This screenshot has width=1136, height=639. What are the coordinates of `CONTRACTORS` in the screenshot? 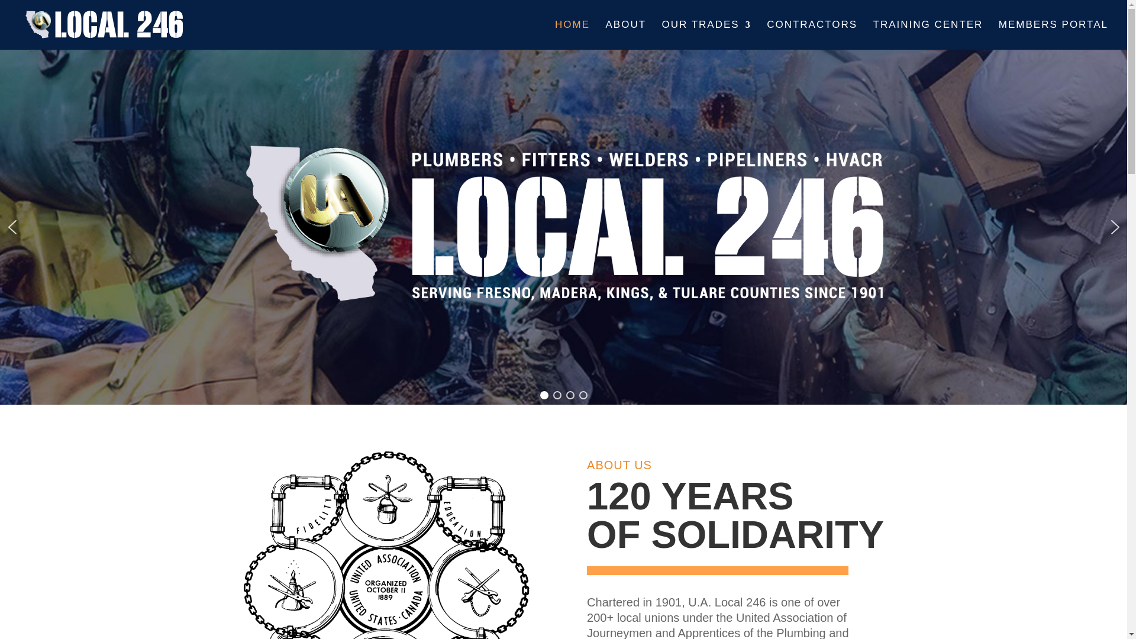 It's located at (812, 35).